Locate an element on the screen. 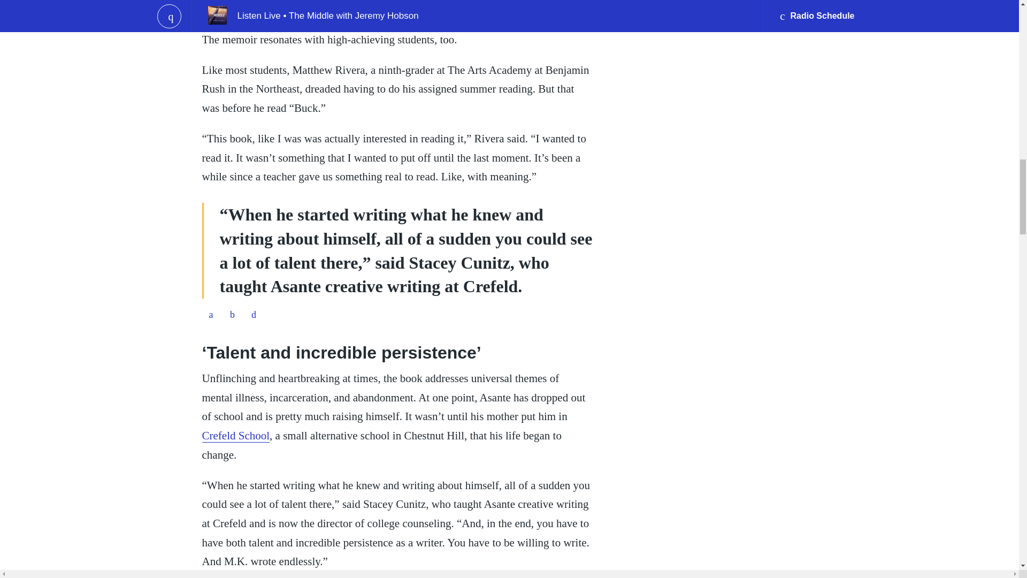 The height and width of the screenshot is (578, 1027). Email is located at coordinates (253, 315).